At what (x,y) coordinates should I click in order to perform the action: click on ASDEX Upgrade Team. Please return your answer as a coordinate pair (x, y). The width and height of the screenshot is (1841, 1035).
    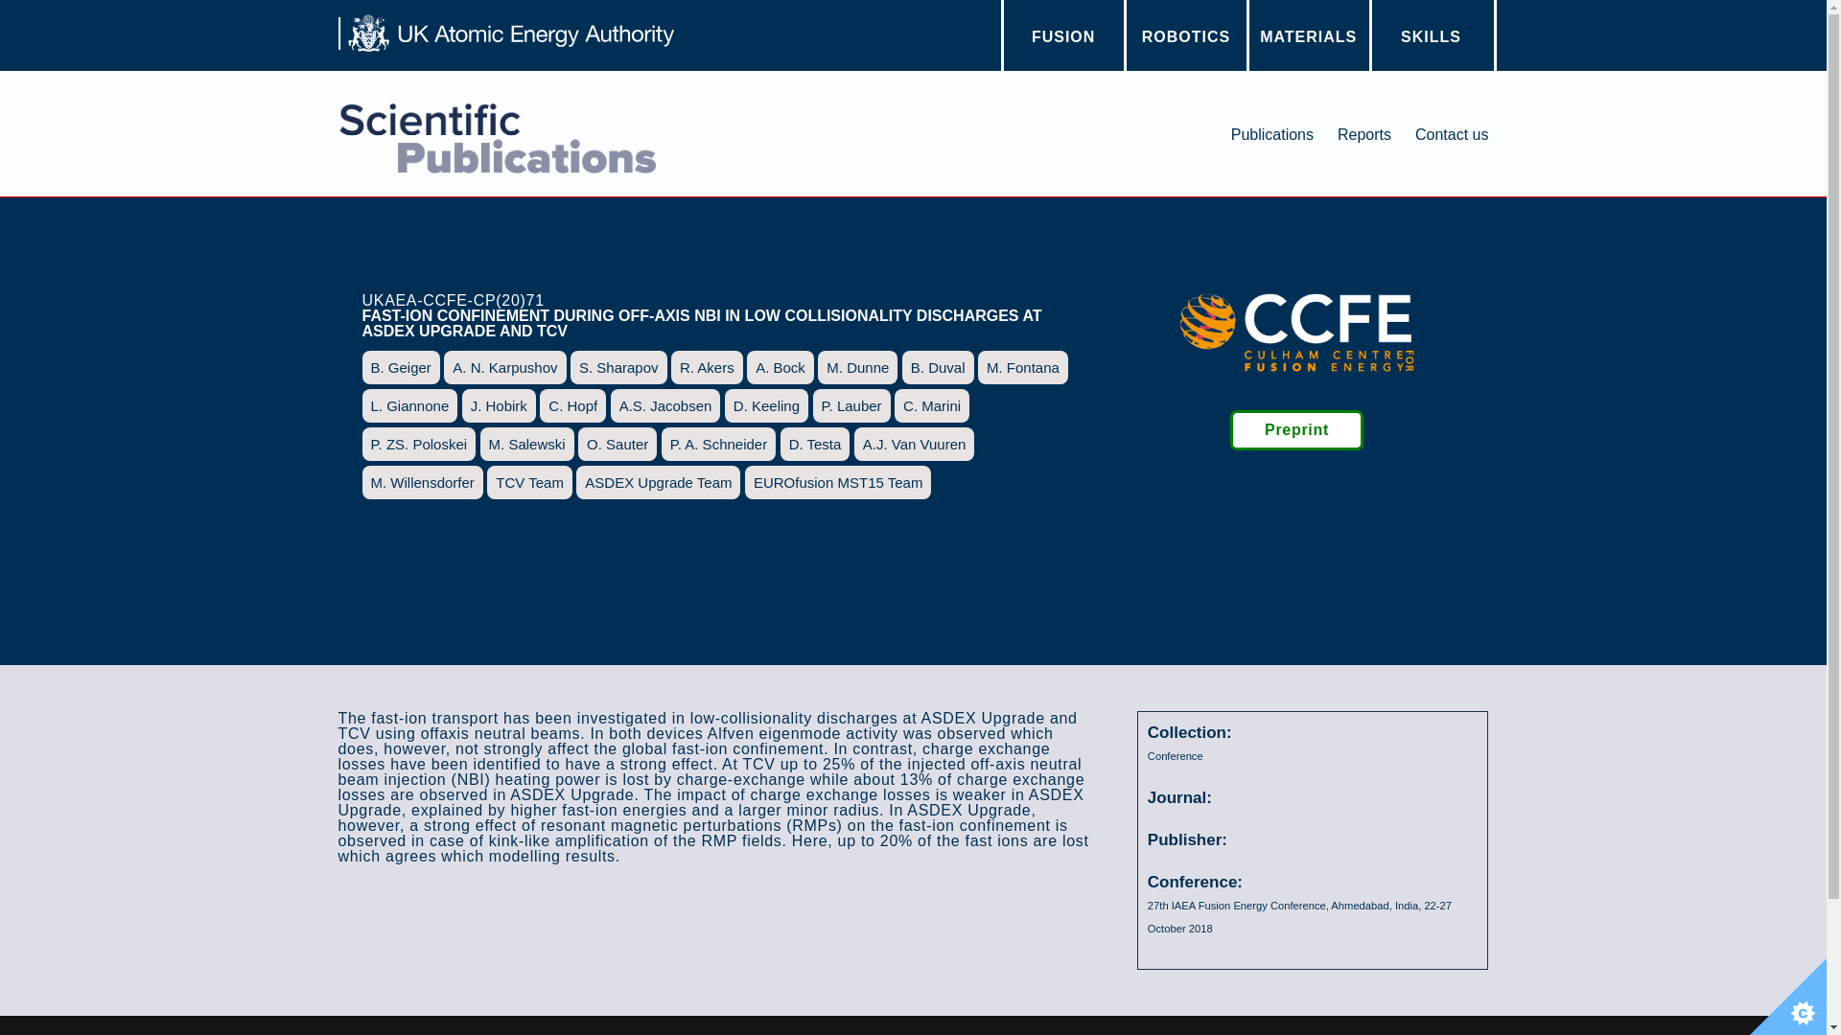
    Looking at the image, I should click on (658, 482).